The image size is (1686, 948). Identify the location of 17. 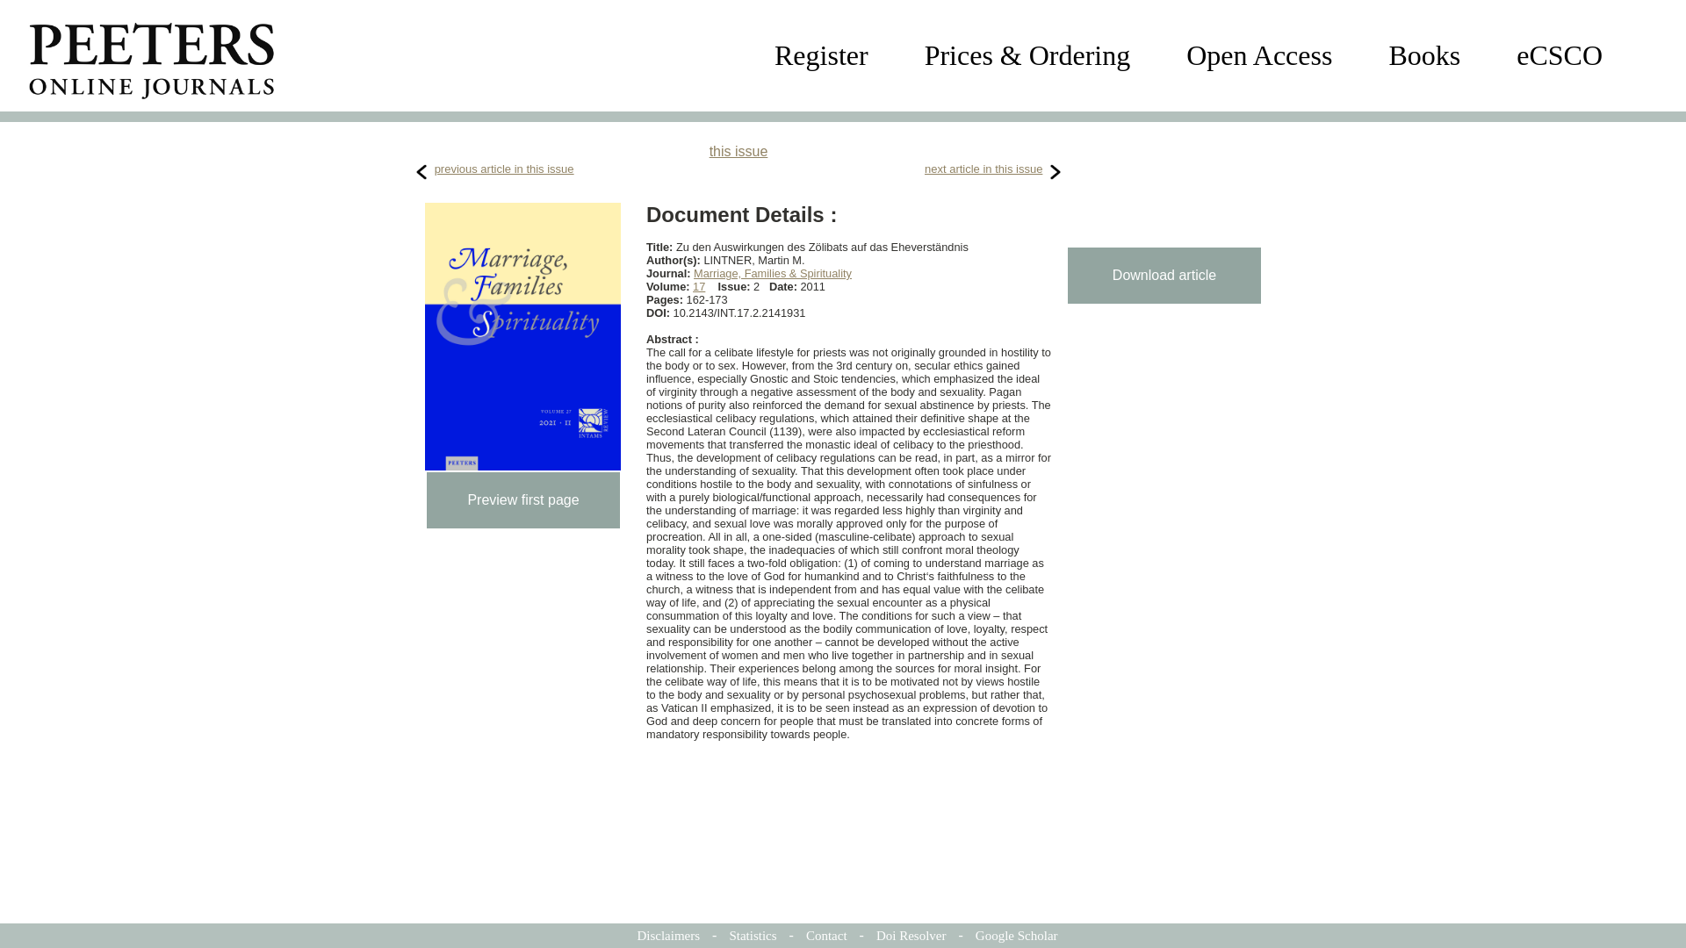
(699, 286).